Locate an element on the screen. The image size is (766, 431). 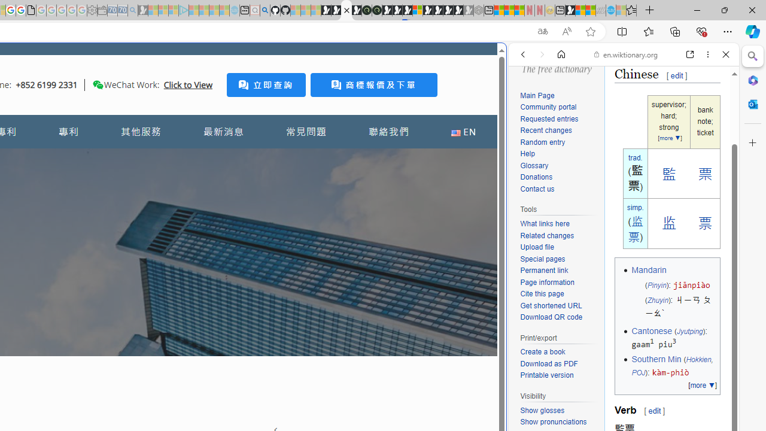
Play Zoo Boom in your browser | Games from Microsoft Start is located at coordinates (336, 11).